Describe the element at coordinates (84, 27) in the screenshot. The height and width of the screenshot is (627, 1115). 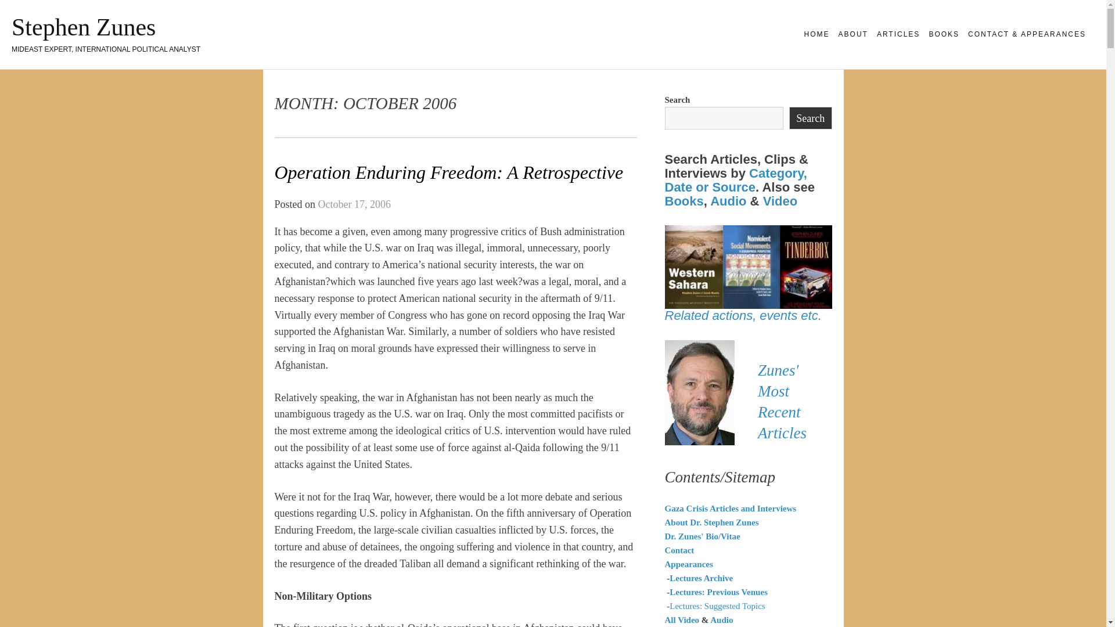
I see `Stephen Zunes` at that location.